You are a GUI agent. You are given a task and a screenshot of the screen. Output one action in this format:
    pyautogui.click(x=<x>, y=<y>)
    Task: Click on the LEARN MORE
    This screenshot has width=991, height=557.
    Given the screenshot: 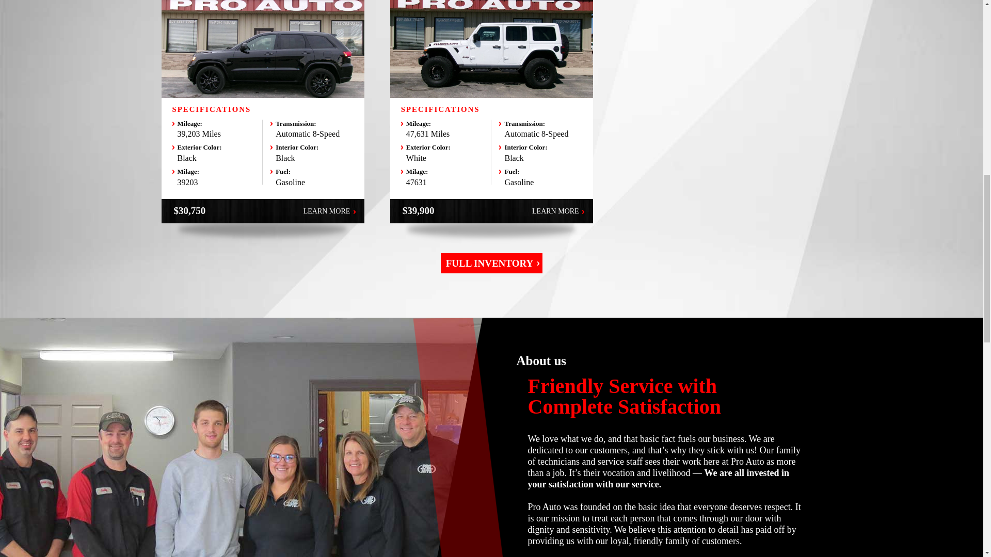 What is the action you would take?
    pyautogui.click(x=558, y=211)
    